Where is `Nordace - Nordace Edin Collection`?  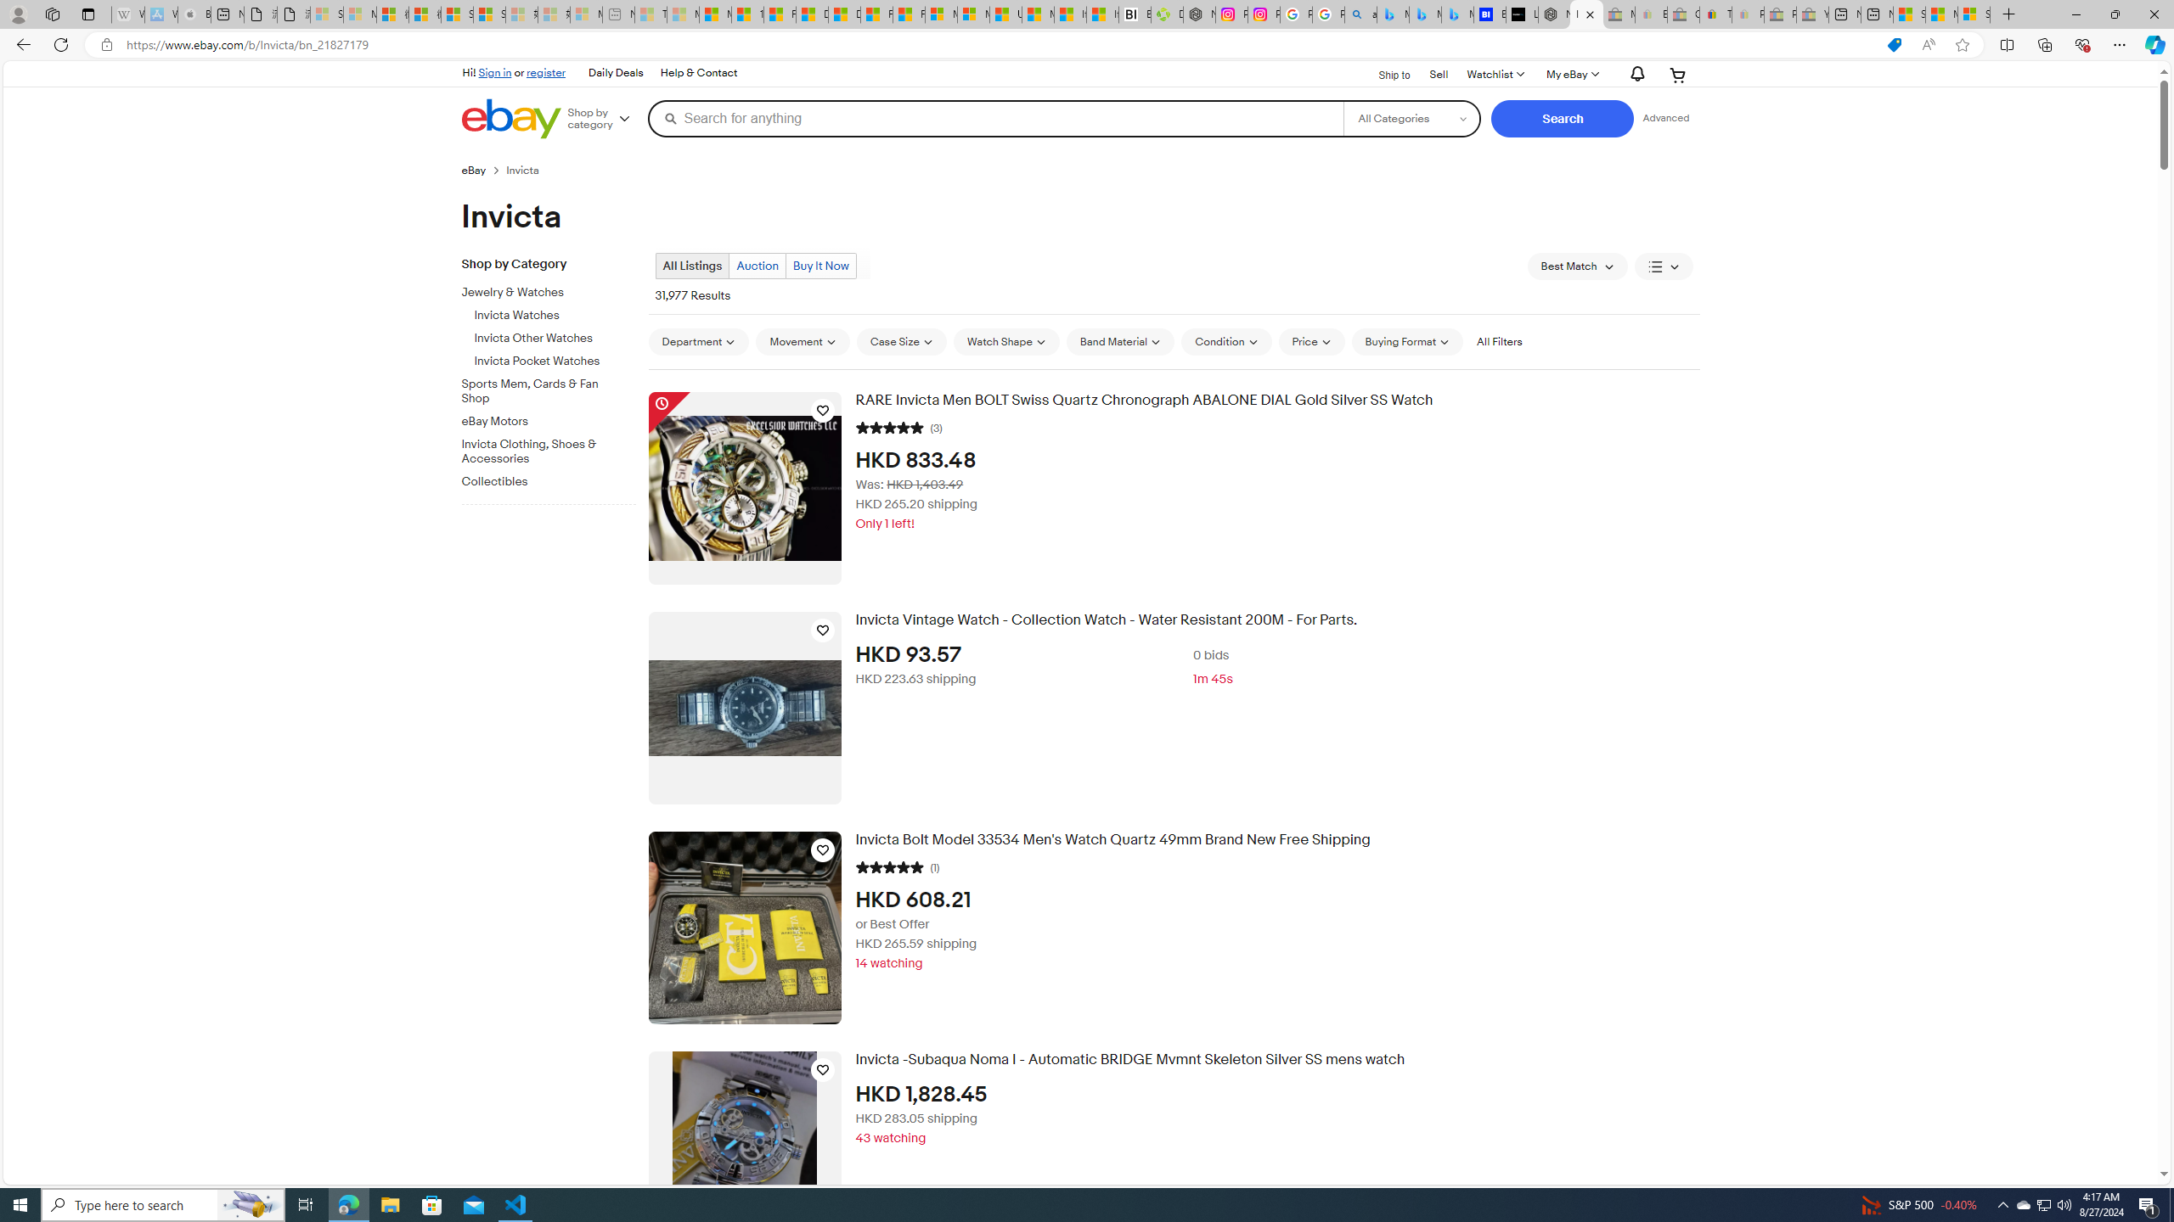 Nordace - Nordace Edin Collection is located at coordinates (1198, 14).